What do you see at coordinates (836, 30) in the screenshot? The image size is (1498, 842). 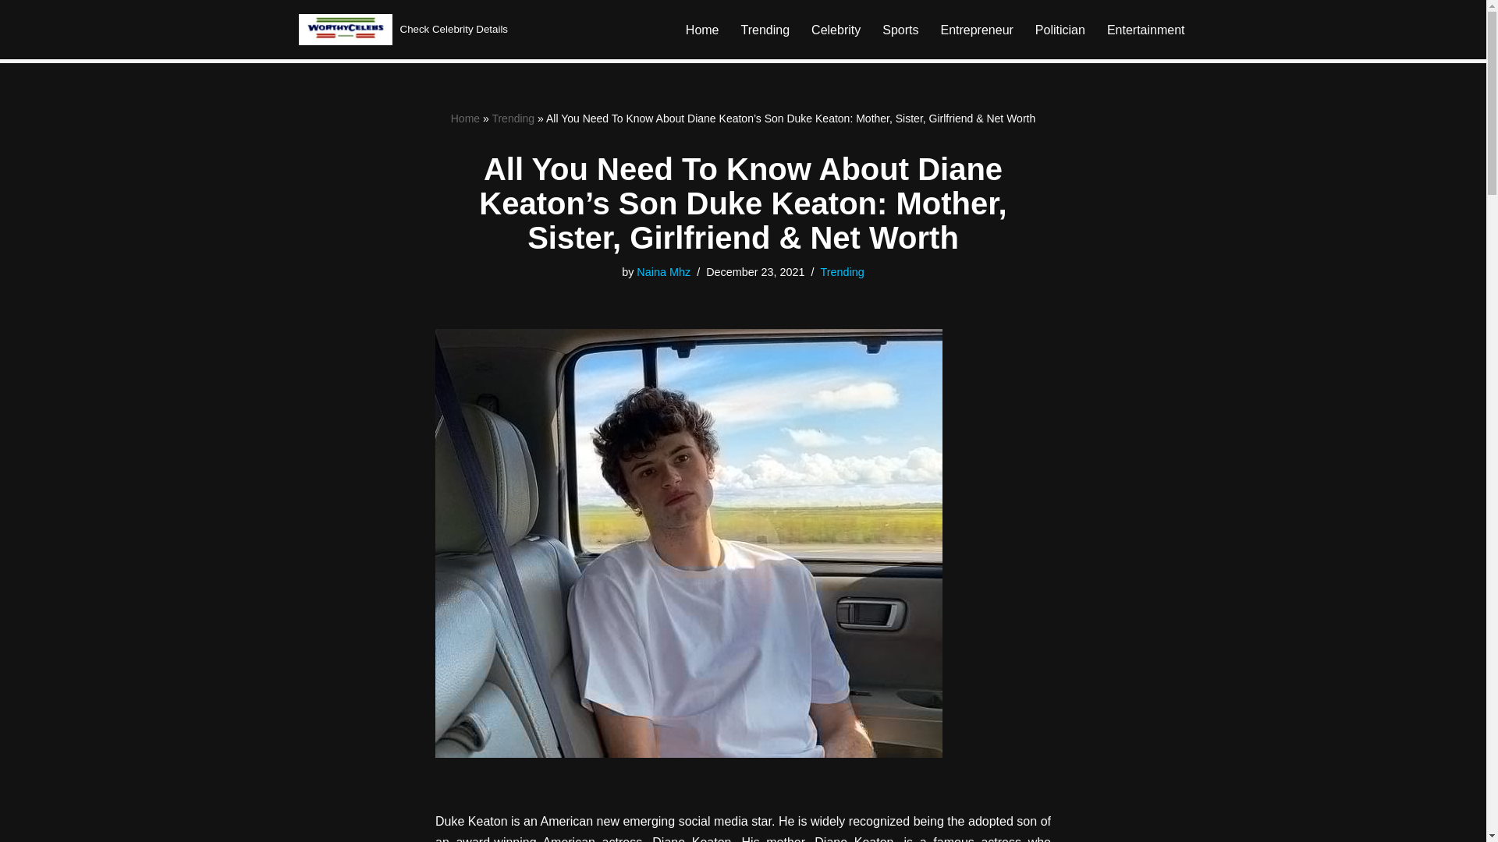 I see `Celebrity` at bounding box center [836, 30].